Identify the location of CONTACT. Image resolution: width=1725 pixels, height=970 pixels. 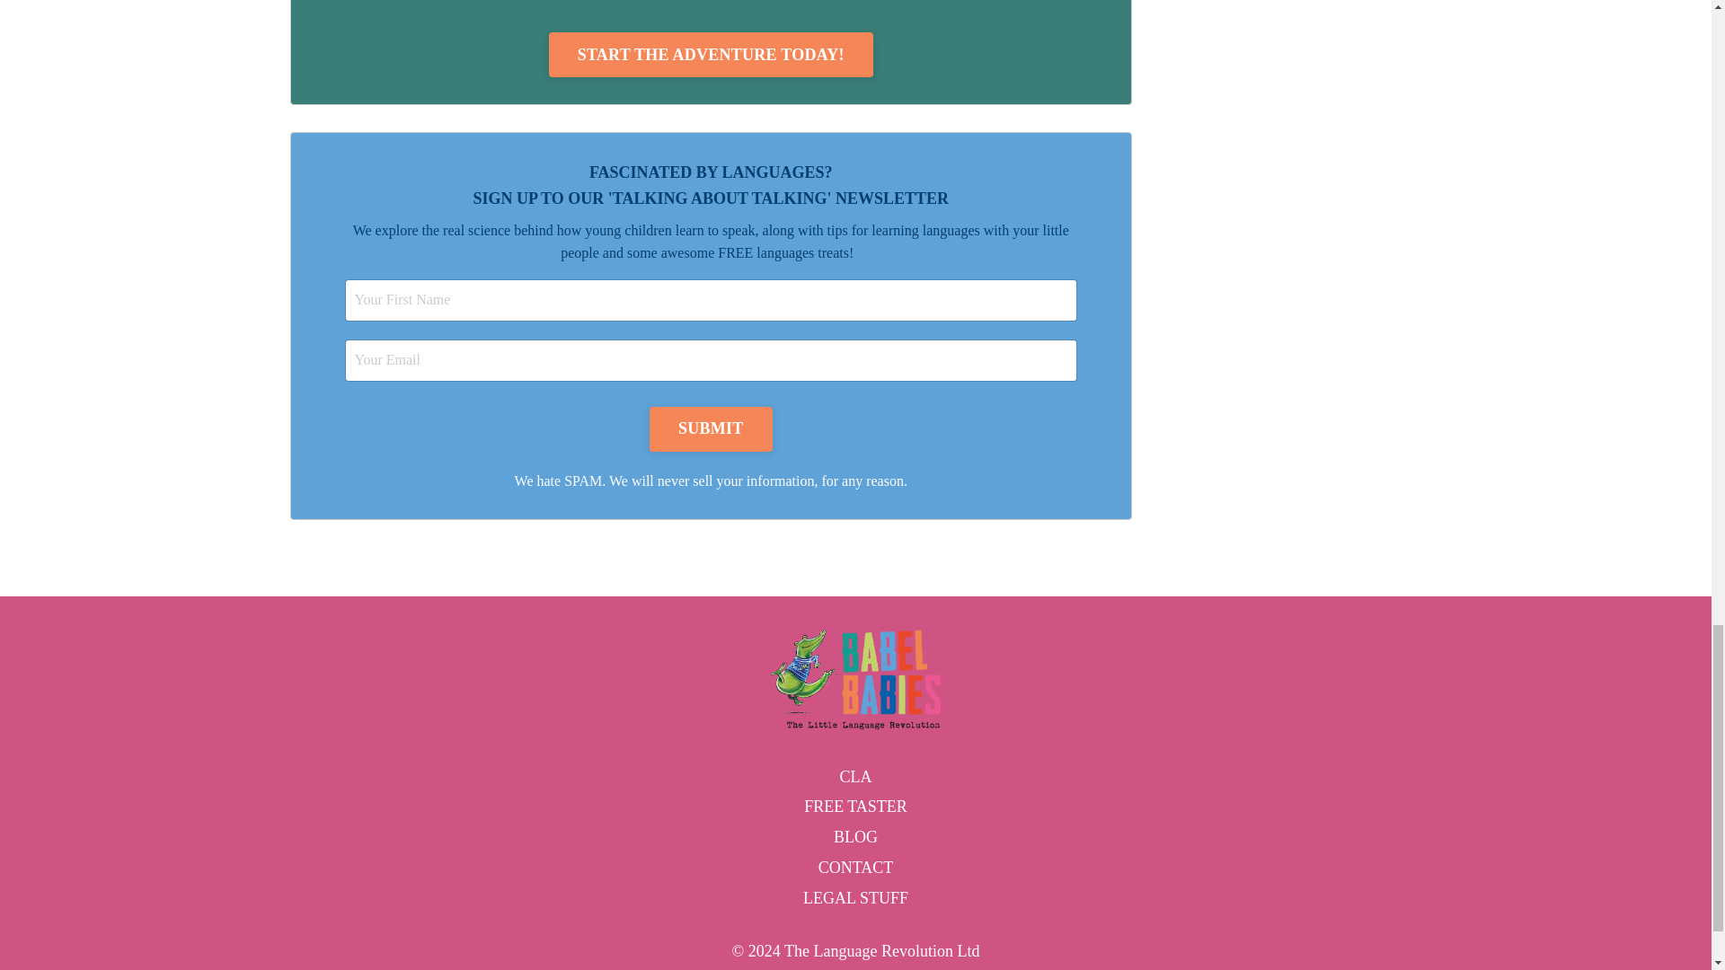
(855, 868).